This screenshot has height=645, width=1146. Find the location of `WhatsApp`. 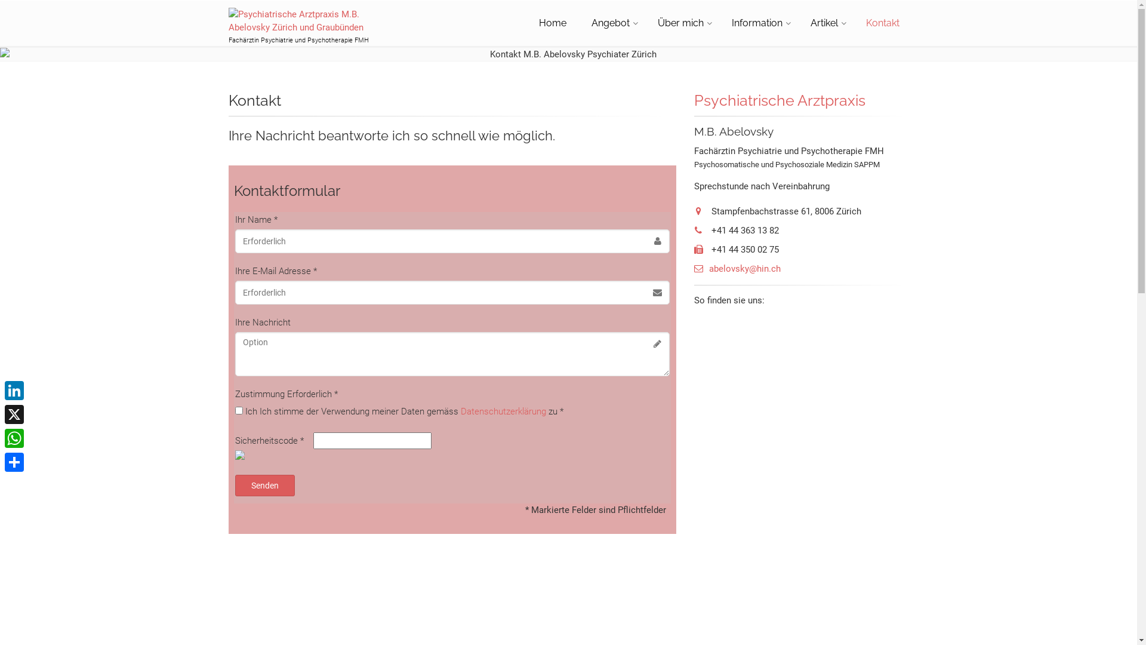

WhatsApp is located at coordinates (14, 438).